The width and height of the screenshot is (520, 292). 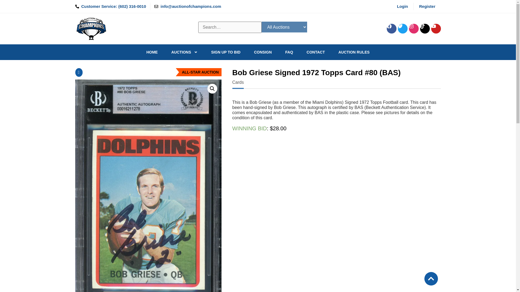 What do you see at coordinates (184, 52) in the screenshot?
I see `AUCTIONS` at bounding box center [184, 52].